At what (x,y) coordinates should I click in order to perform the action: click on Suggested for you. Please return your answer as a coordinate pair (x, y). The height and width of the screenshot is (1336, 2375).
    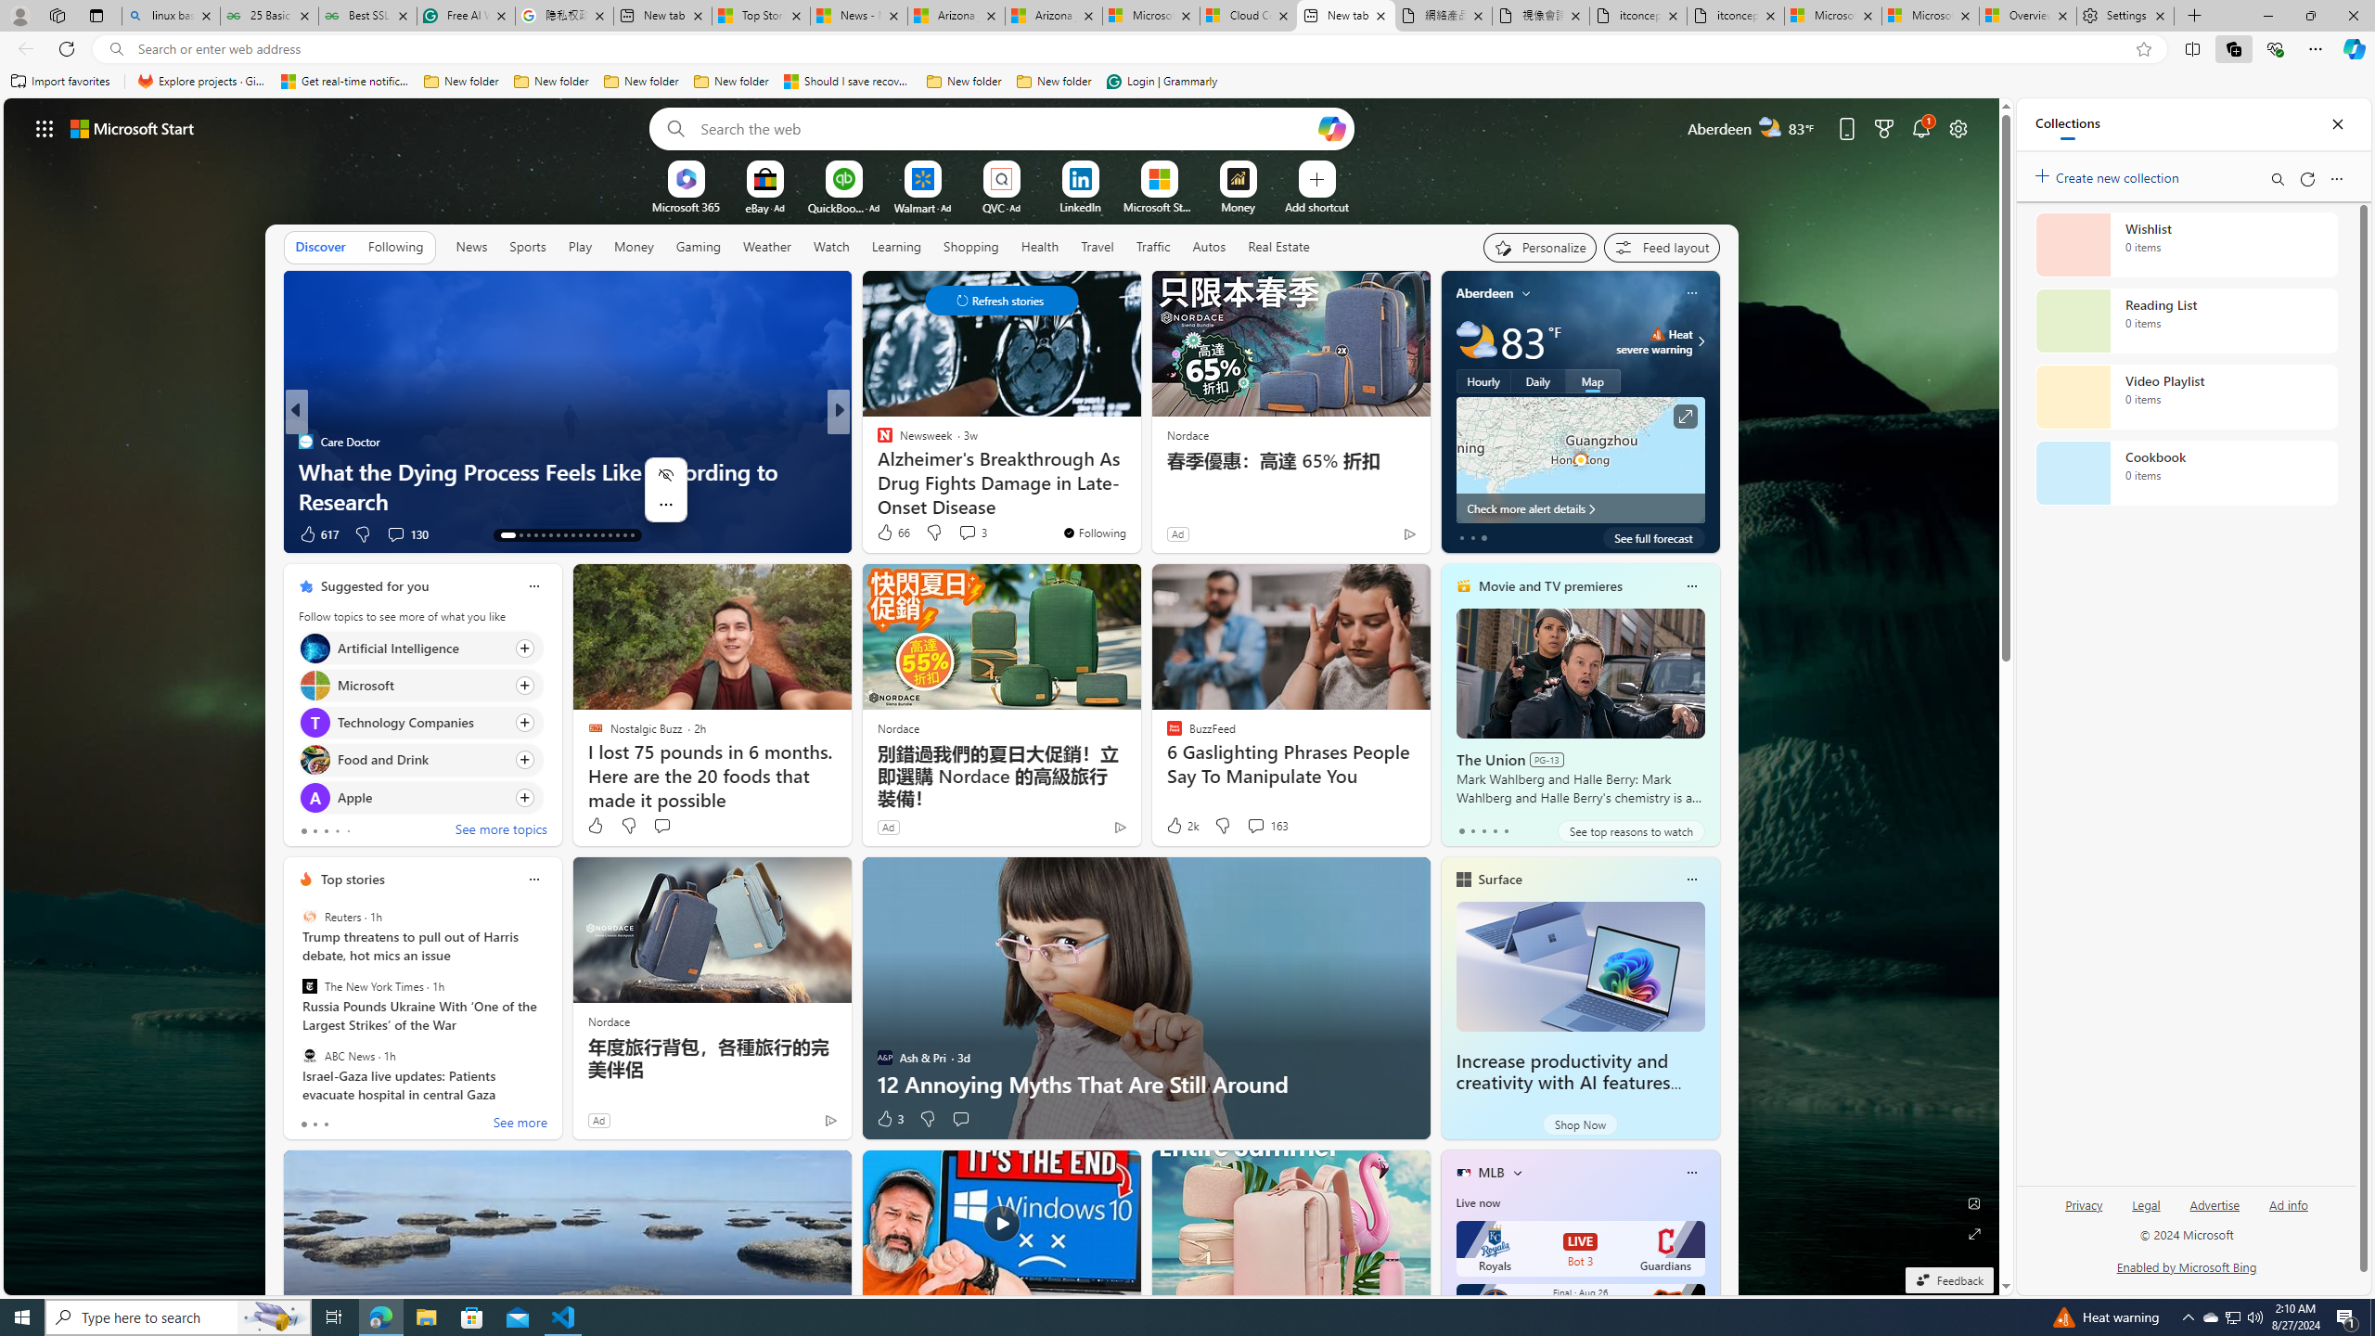
    Looking at the image, I should click on (375, 586).